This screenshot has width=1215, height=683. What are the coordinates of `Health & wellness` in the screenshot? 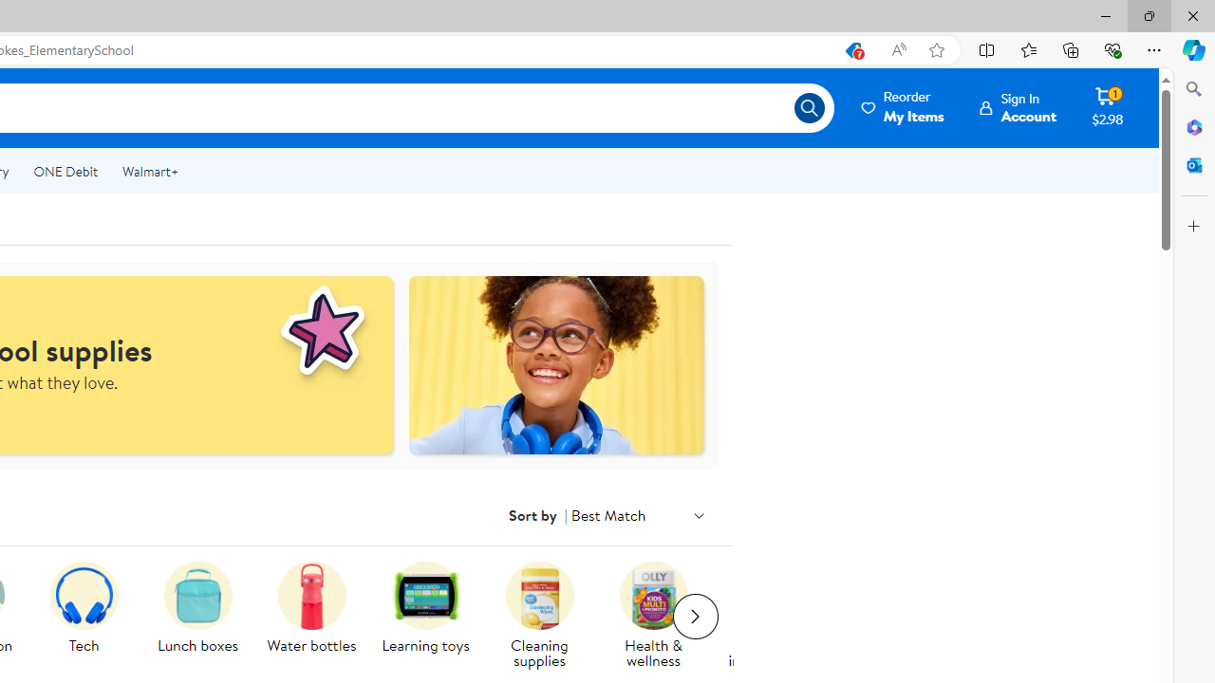 It's located at (661, 617).